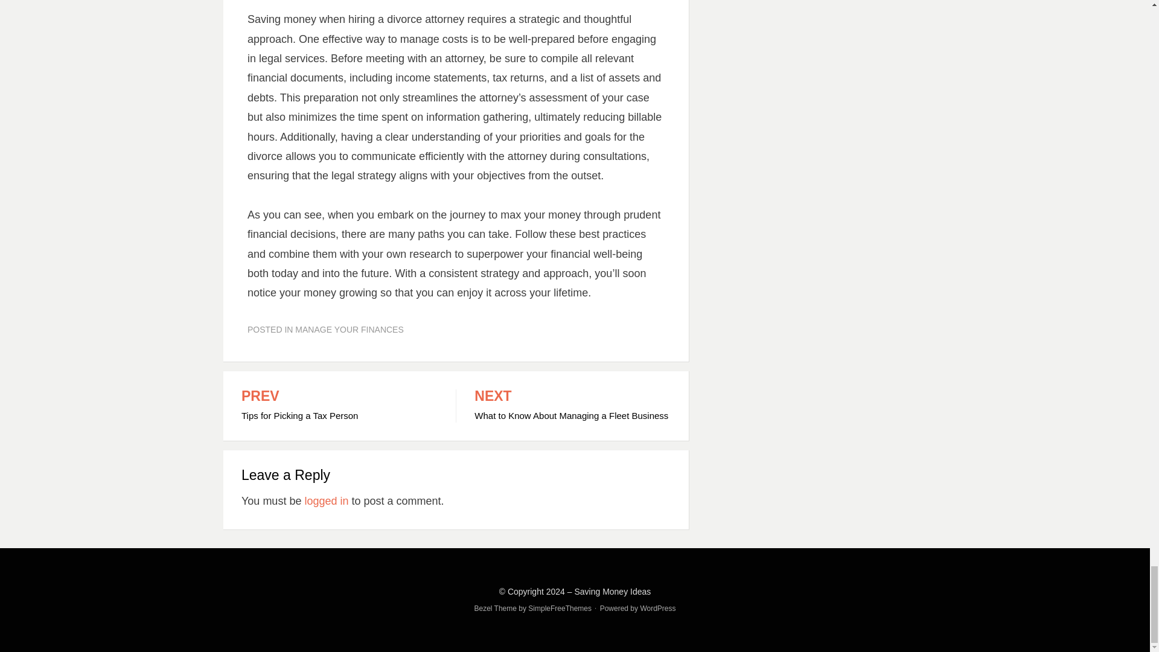 The width and height of the screenshot is (1159, 652). What do you see at coordinates (339, 406) in the screenshot?
I see `WordPress` at bounding box center [339, 406].